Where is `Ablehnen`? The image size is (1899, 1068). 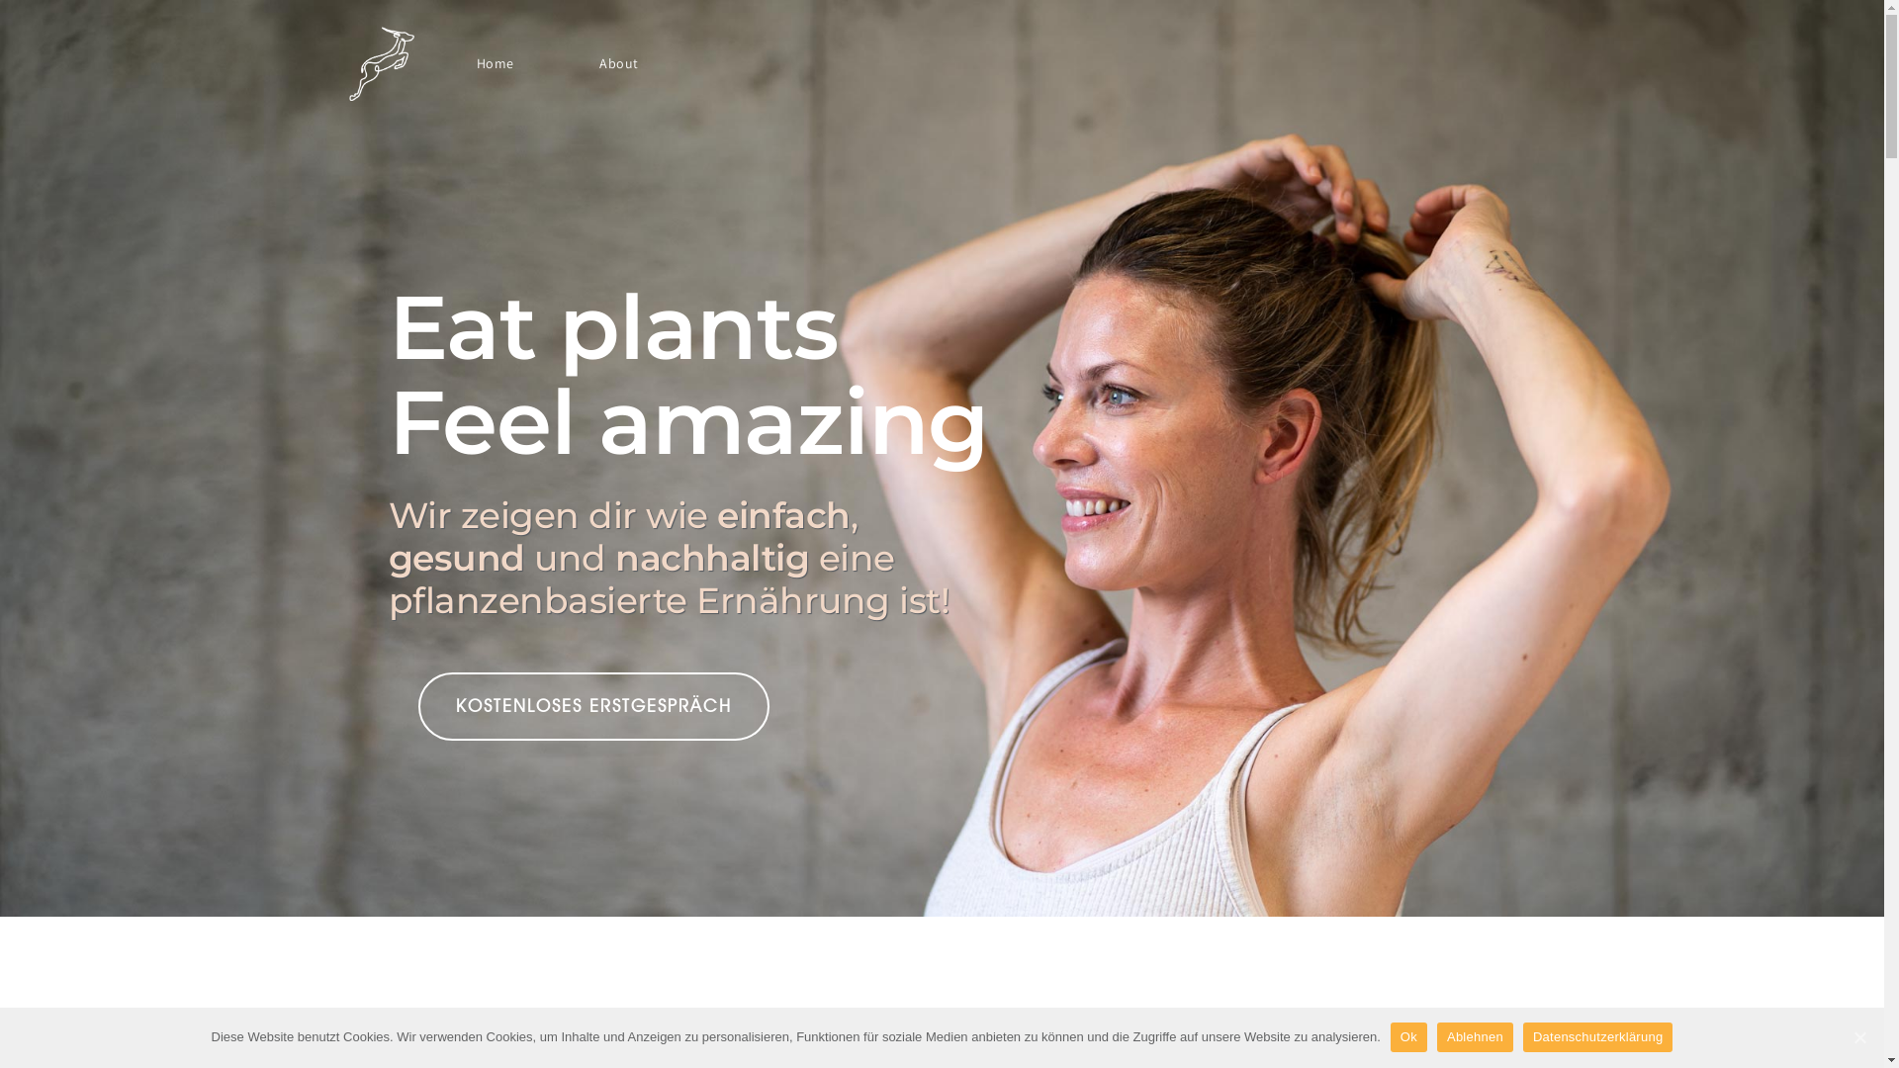 Ablehnen is located at coordinates (1476, 1037).